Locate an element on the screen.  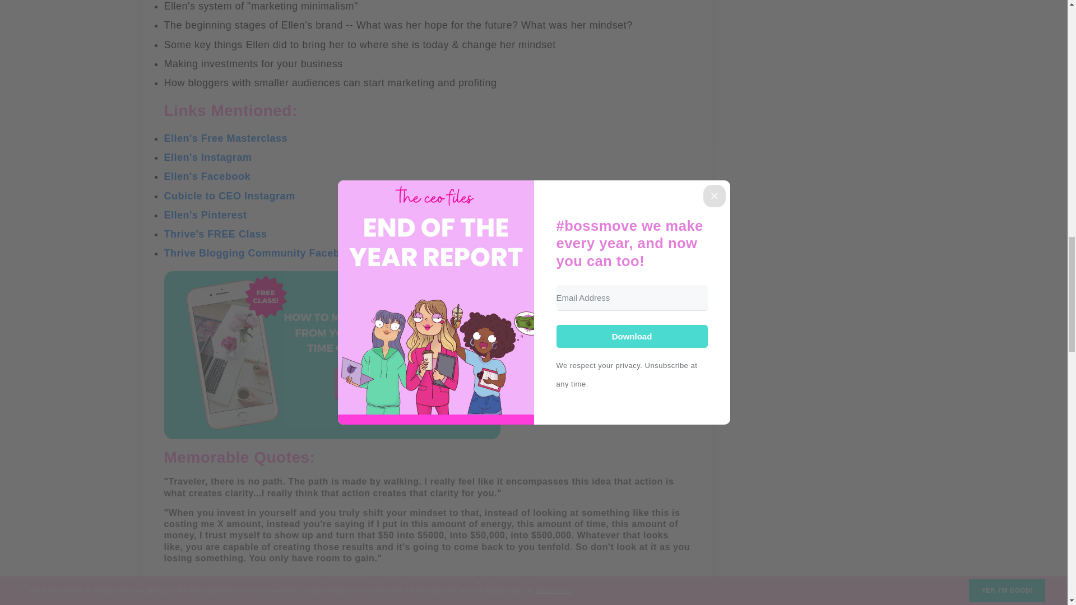
Thrive's is located at coordinates (184, 234).